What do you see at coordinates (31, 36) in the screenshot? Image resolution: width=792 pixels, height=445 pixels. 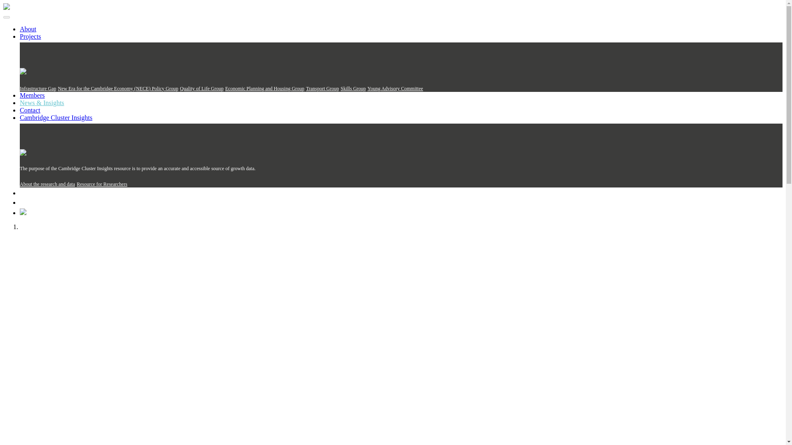 I see `Projects` at bounding box center [31, 36].